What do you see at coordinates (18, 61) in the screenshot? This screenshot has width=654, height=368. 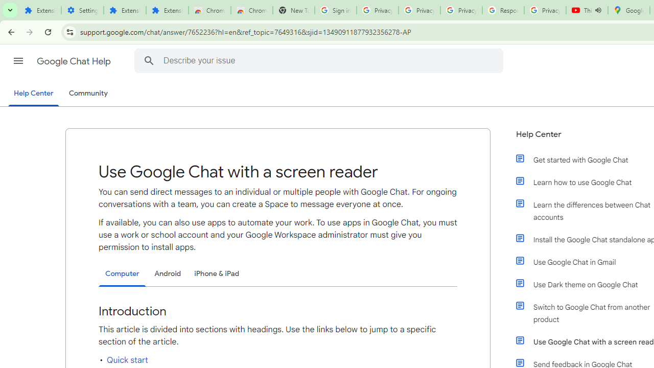 I see `Main menu` at bounding box center [18, 61].